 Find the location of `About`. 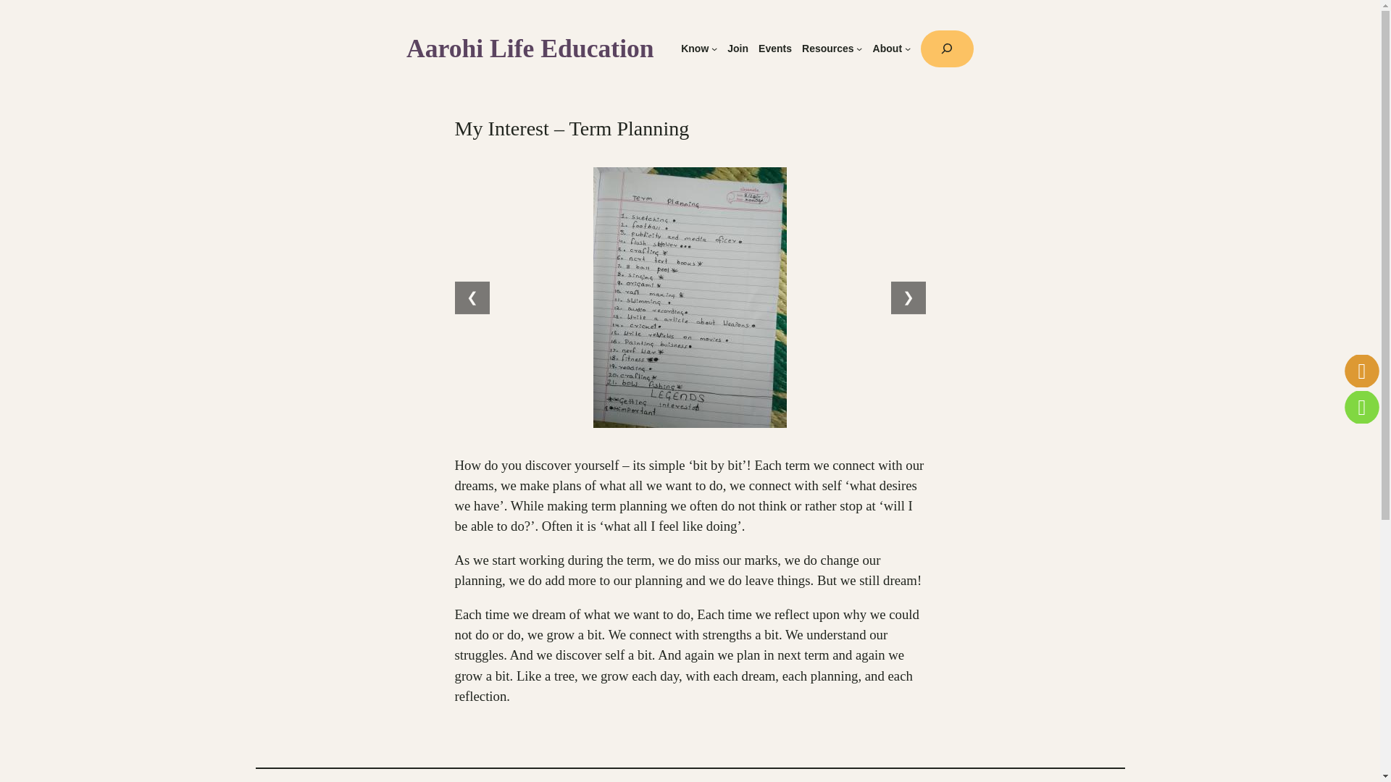

About is located at coordinates (887, 49).